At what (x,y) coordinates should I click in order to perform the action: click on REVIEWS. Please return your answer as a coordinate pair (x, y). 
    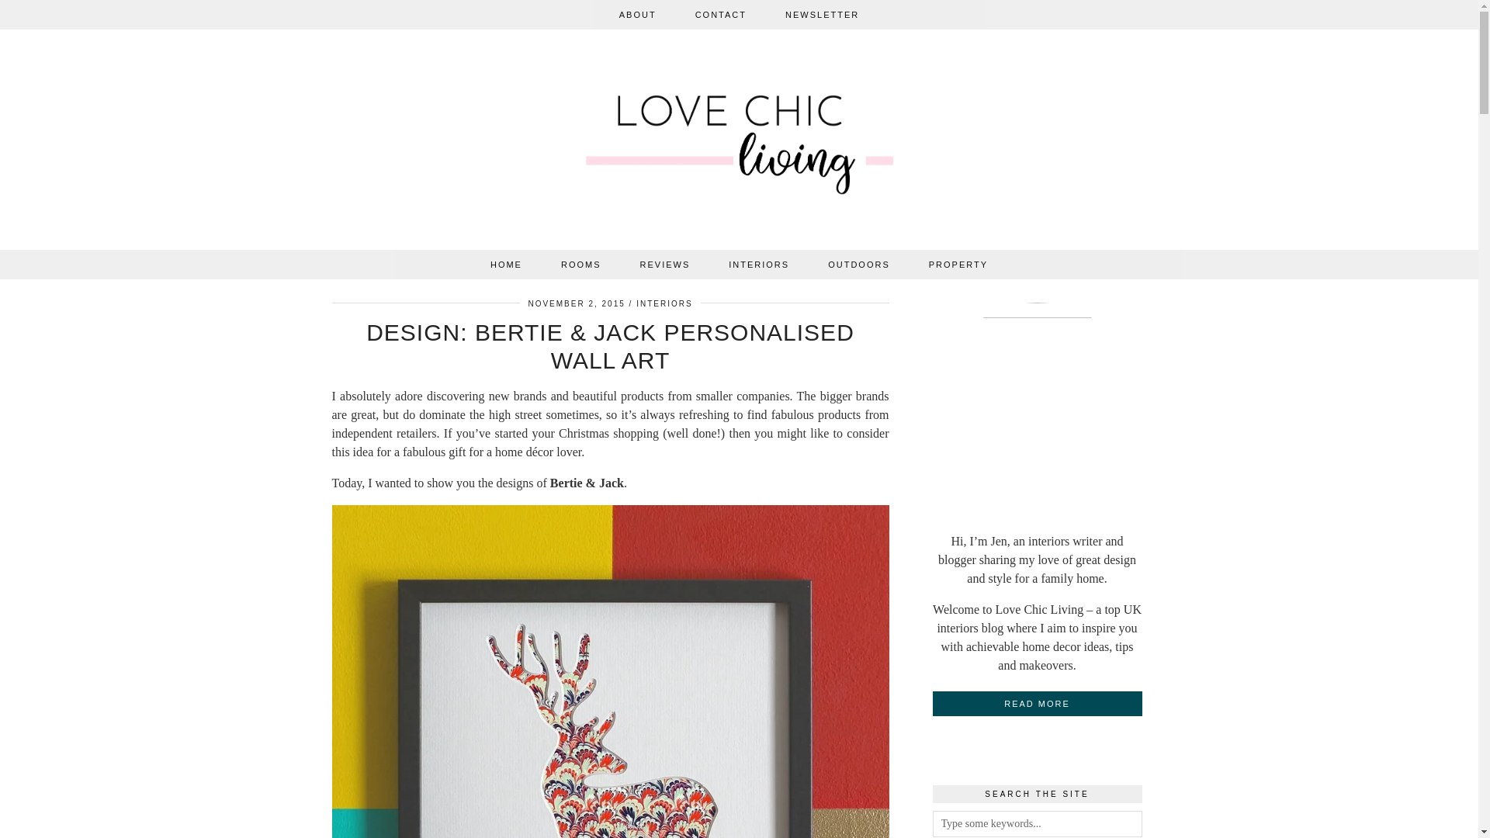
    Looking at the image, I should click on (666, 264).